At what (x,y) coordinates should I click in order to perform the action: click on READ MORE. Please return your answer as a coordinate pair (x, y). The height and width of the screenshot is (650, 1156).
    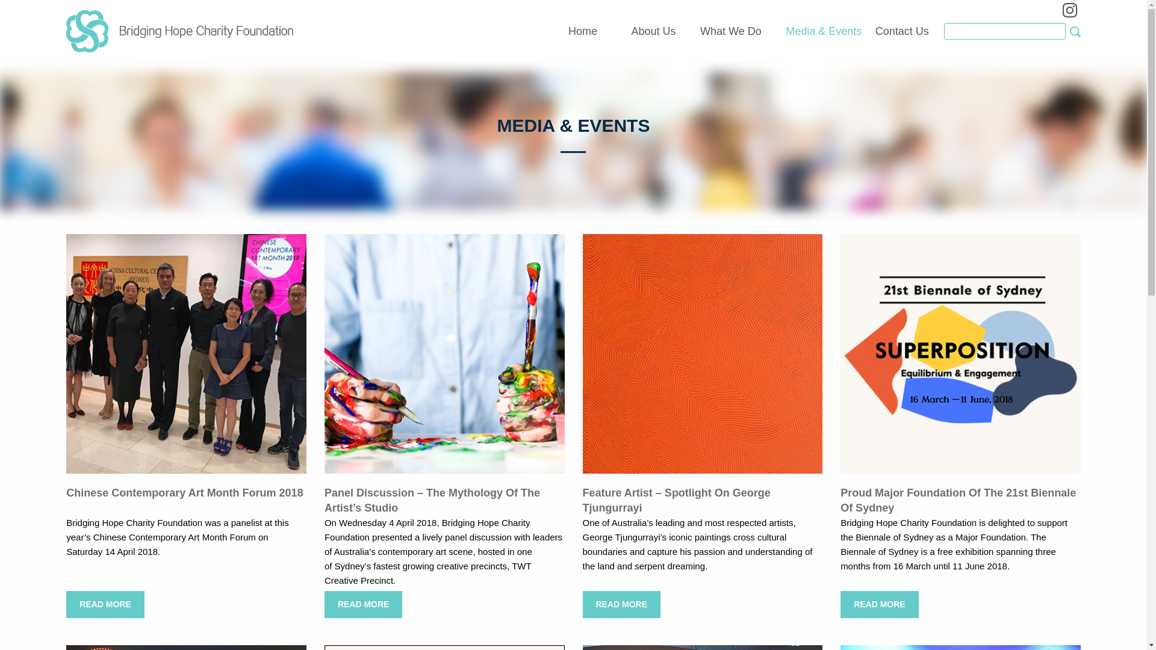
    Looking at the image, I should click on (364, 604).